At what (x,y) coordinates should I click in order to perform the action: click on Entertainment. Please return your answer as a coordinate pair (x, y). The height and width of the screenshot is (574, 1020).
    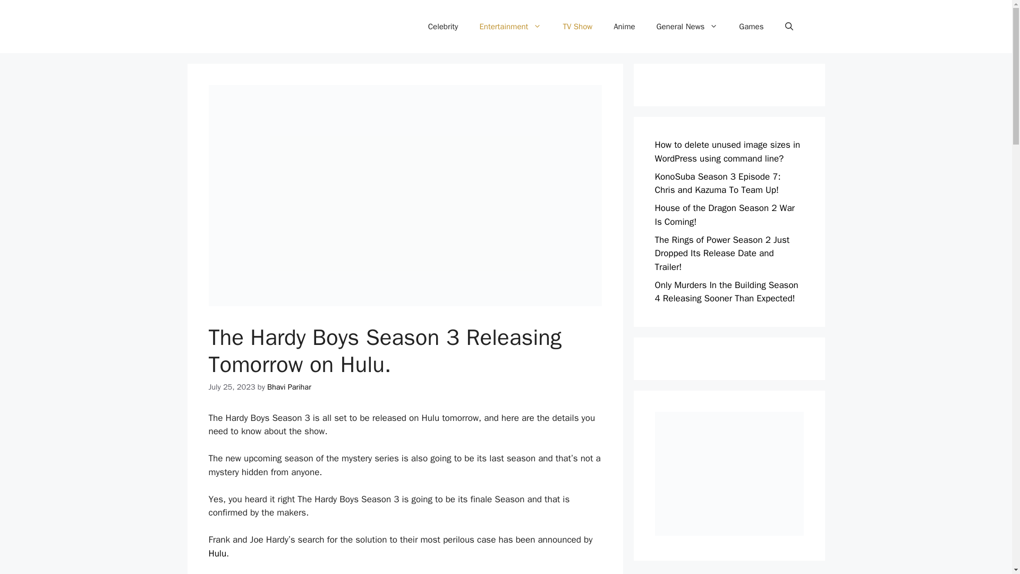
    Looking at the image, I should click on (510, 27).